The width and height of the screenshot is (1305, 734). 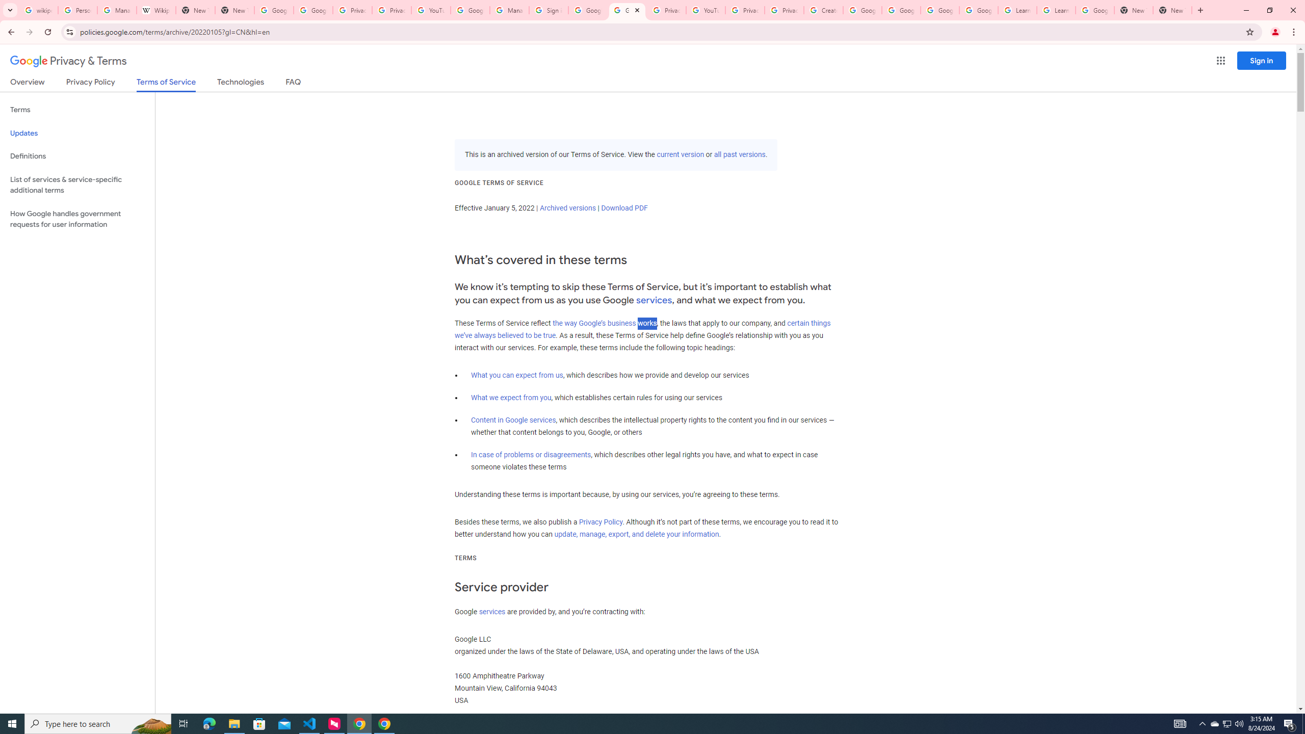 What do you see at coordinates (77, 10) in the screenshot?
I see `Personalization & Google Search results - Google Search Help` at bounding box center [77, 10].